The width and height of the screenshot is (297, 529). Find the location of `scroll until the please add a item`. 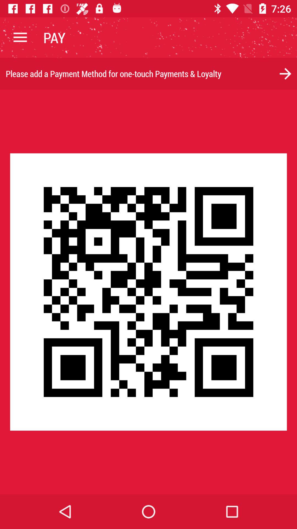

scroll until the please add a item is located at coordinates (148, 74).